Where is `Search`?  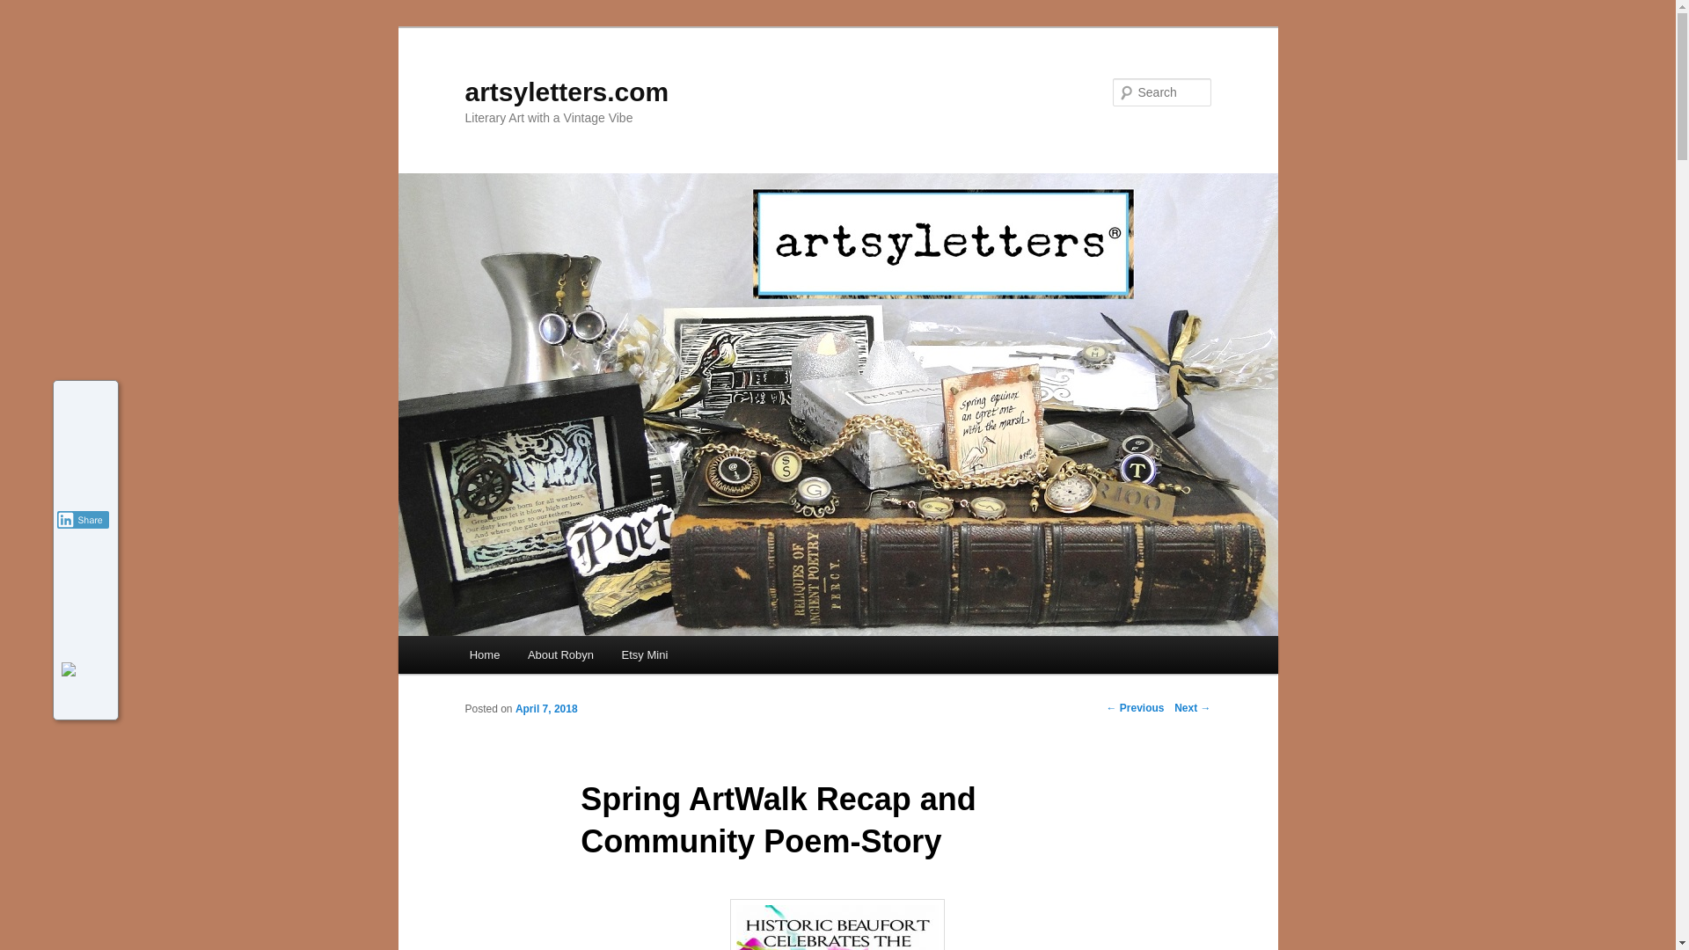 Search is located at coordinates (28, 10).